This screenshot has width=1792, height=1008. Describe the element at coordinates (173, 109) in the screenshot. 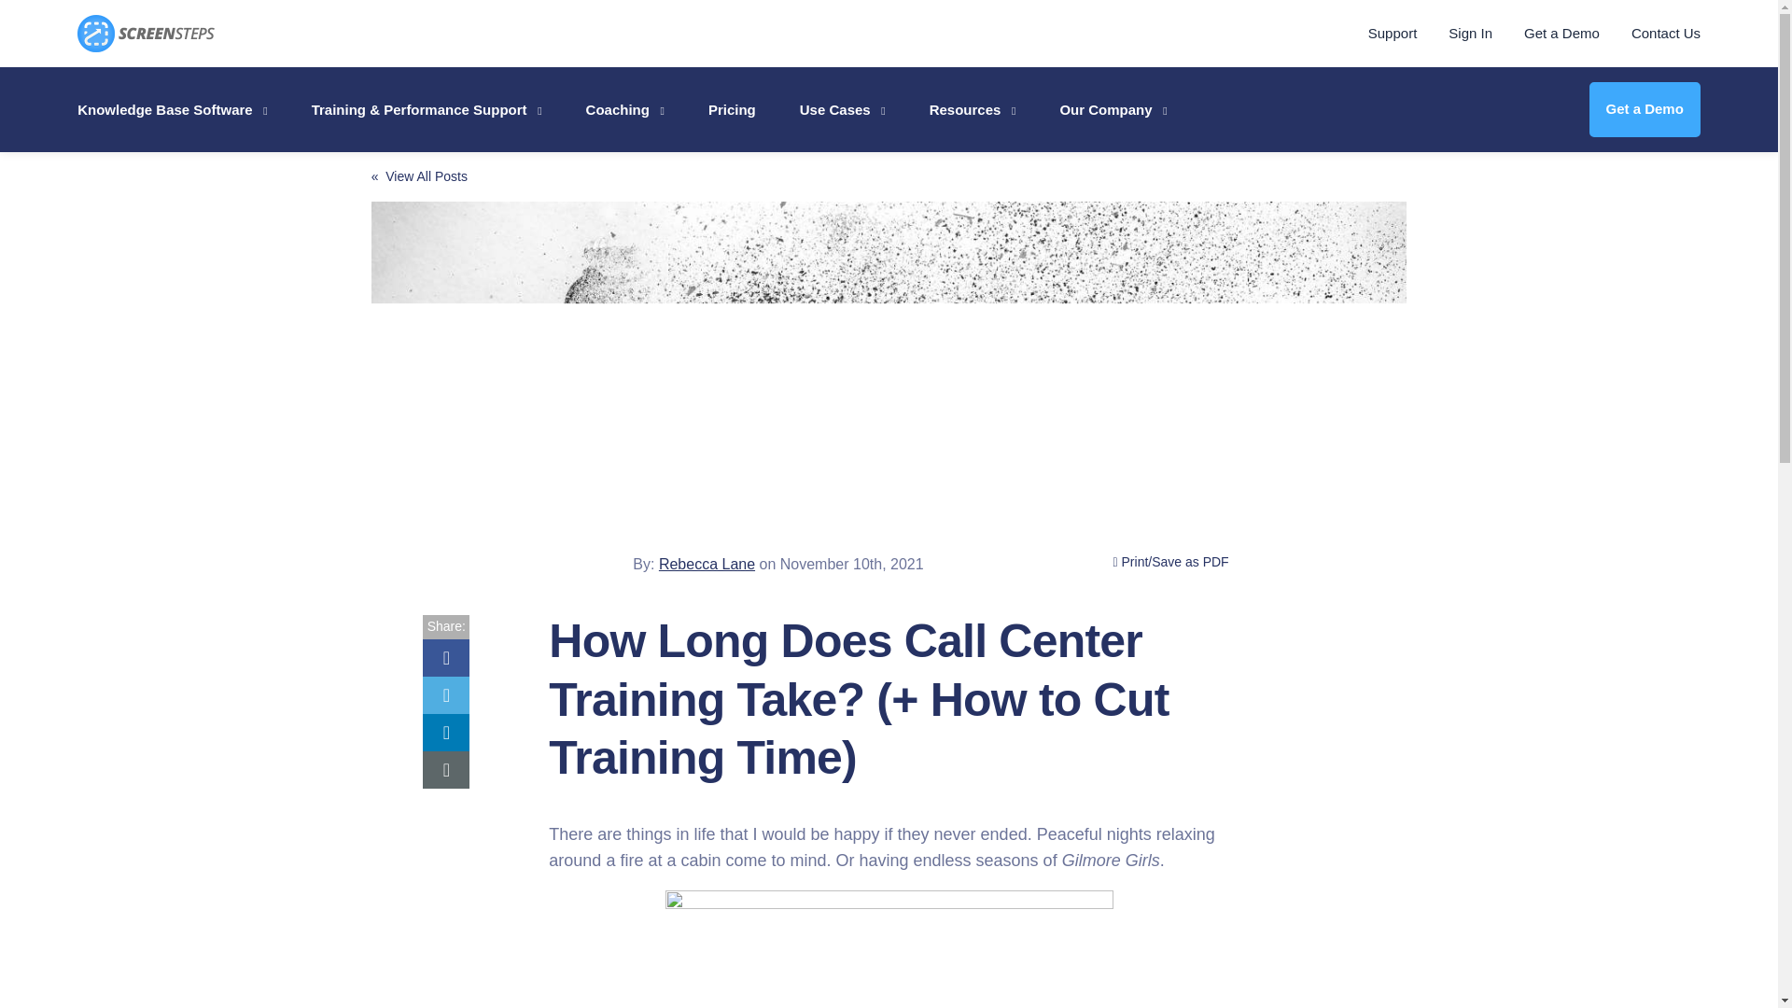

I see `Knowledge Base Software` at that location.